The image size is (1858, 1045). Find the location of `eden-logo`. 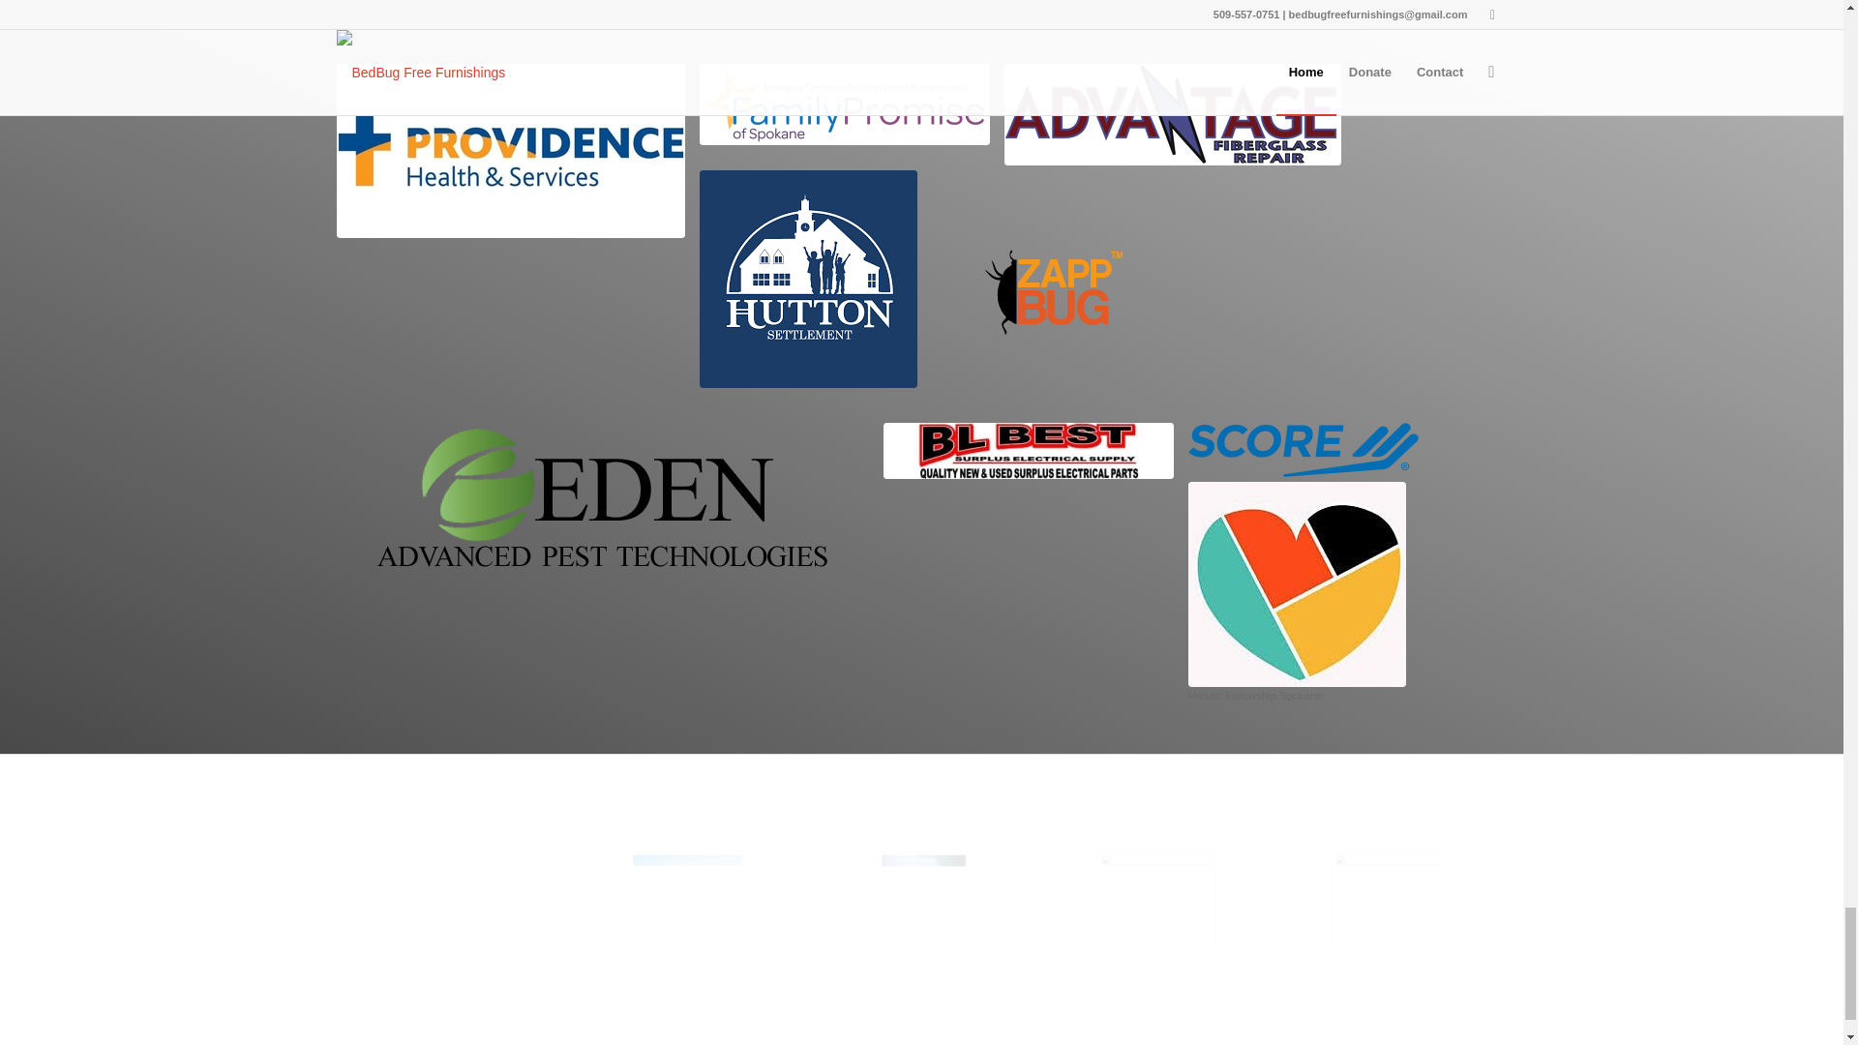

eden-logo is located at coordinates (602, 497).